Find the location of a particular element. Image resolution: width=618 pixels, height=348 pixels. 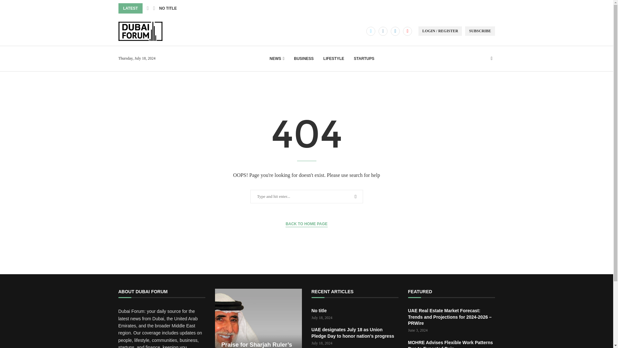

NO TITLE is located at coordinates (168, 8).